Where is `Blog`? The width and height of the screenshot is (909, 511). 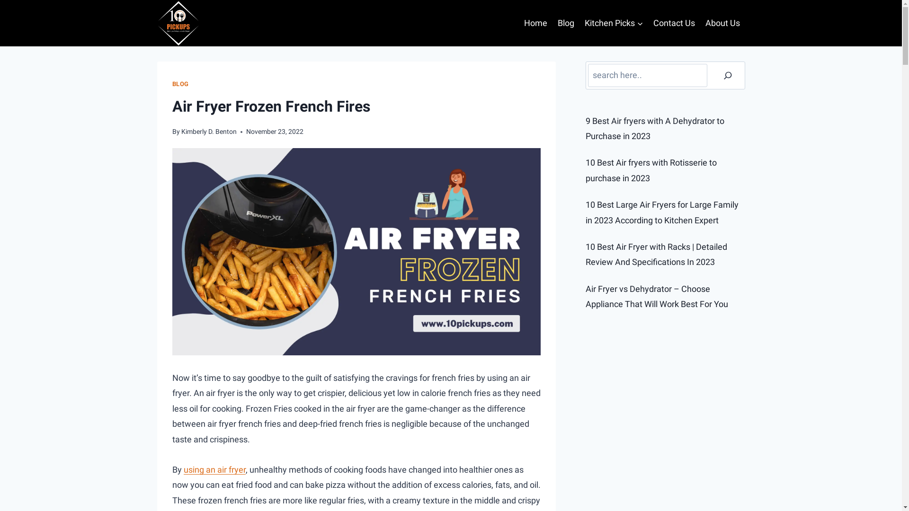
Blog is located at coordinates (566, 23).